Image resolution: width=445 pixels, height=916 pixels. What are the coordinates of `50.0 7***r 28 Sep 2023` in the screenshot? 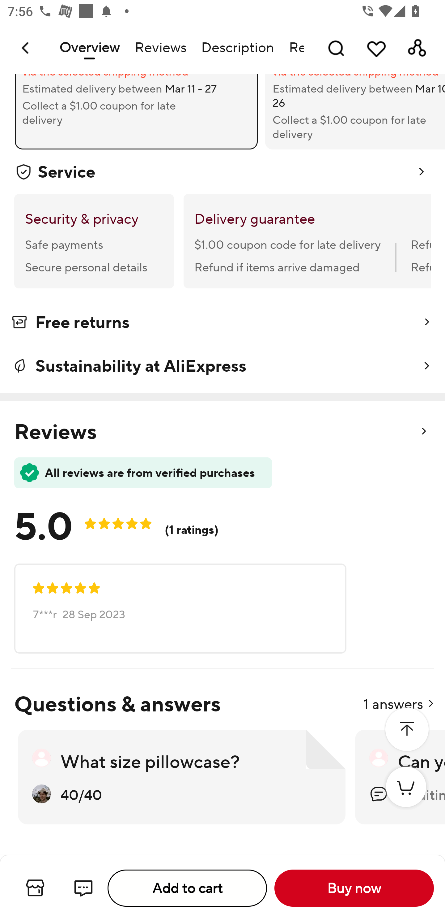 It's located at (180, 608).